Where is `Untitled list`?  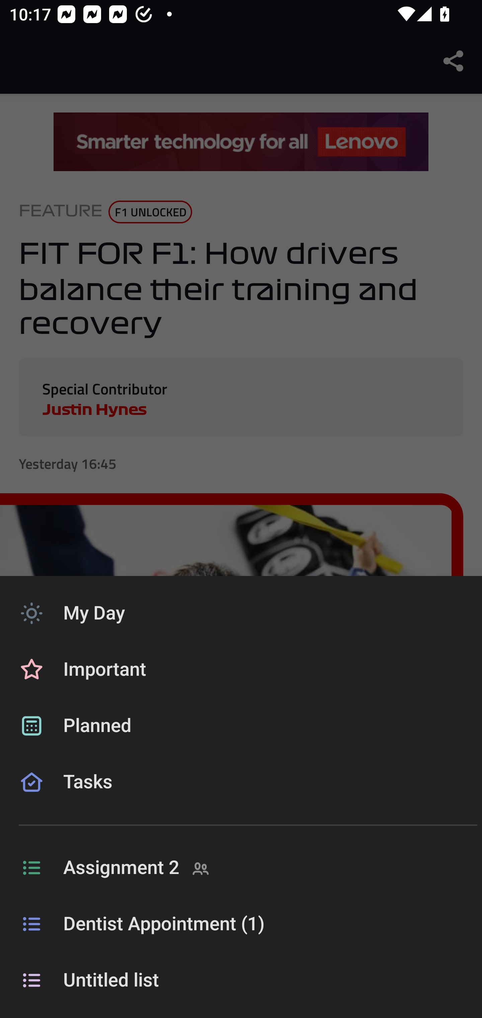
Untitled list is located at coordinates (241, 980).